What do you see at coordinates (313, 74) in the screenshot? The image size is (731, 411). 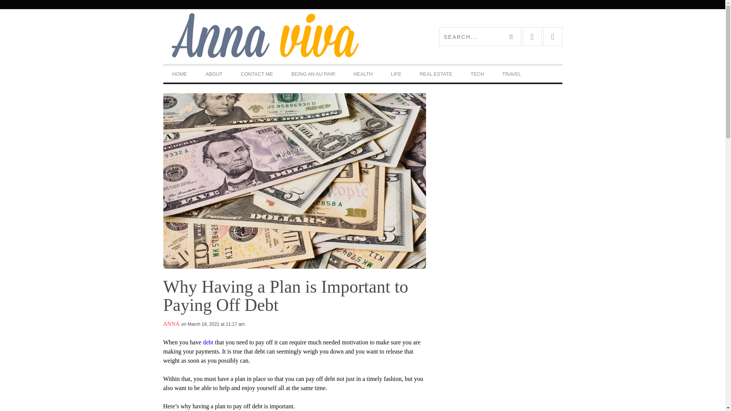 I see `BEING AN AU PAIR` at bounding box center [313, 74].